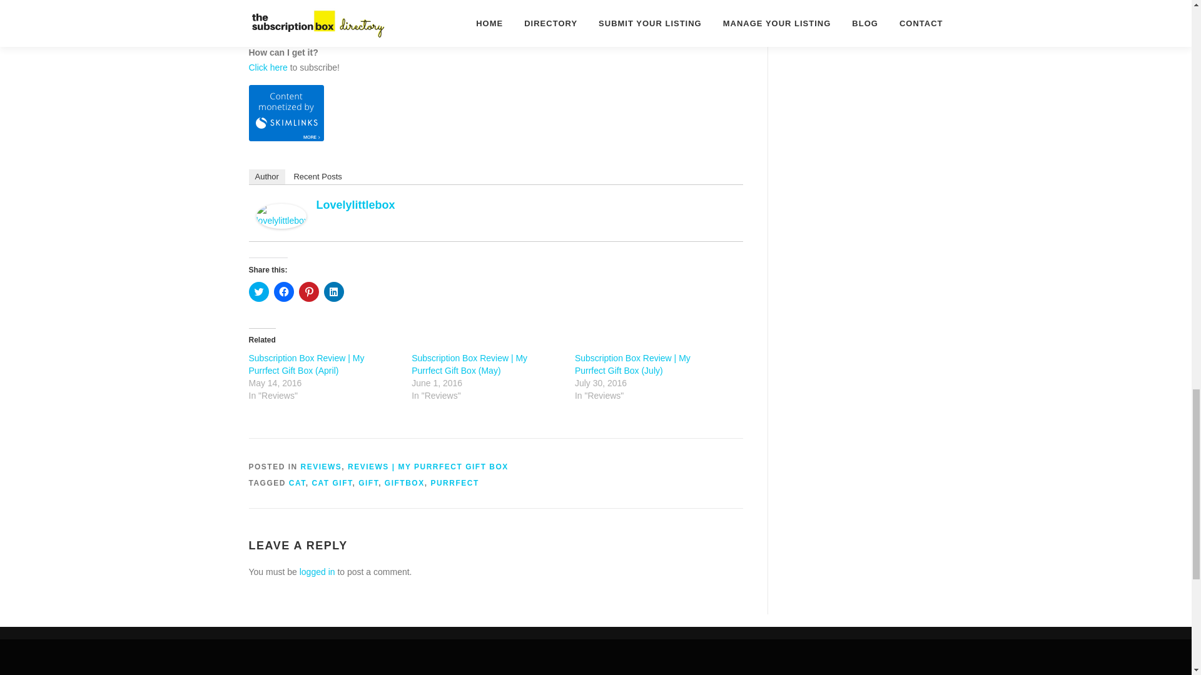  I want to click on lovelylittlebox, so click(281, 215).